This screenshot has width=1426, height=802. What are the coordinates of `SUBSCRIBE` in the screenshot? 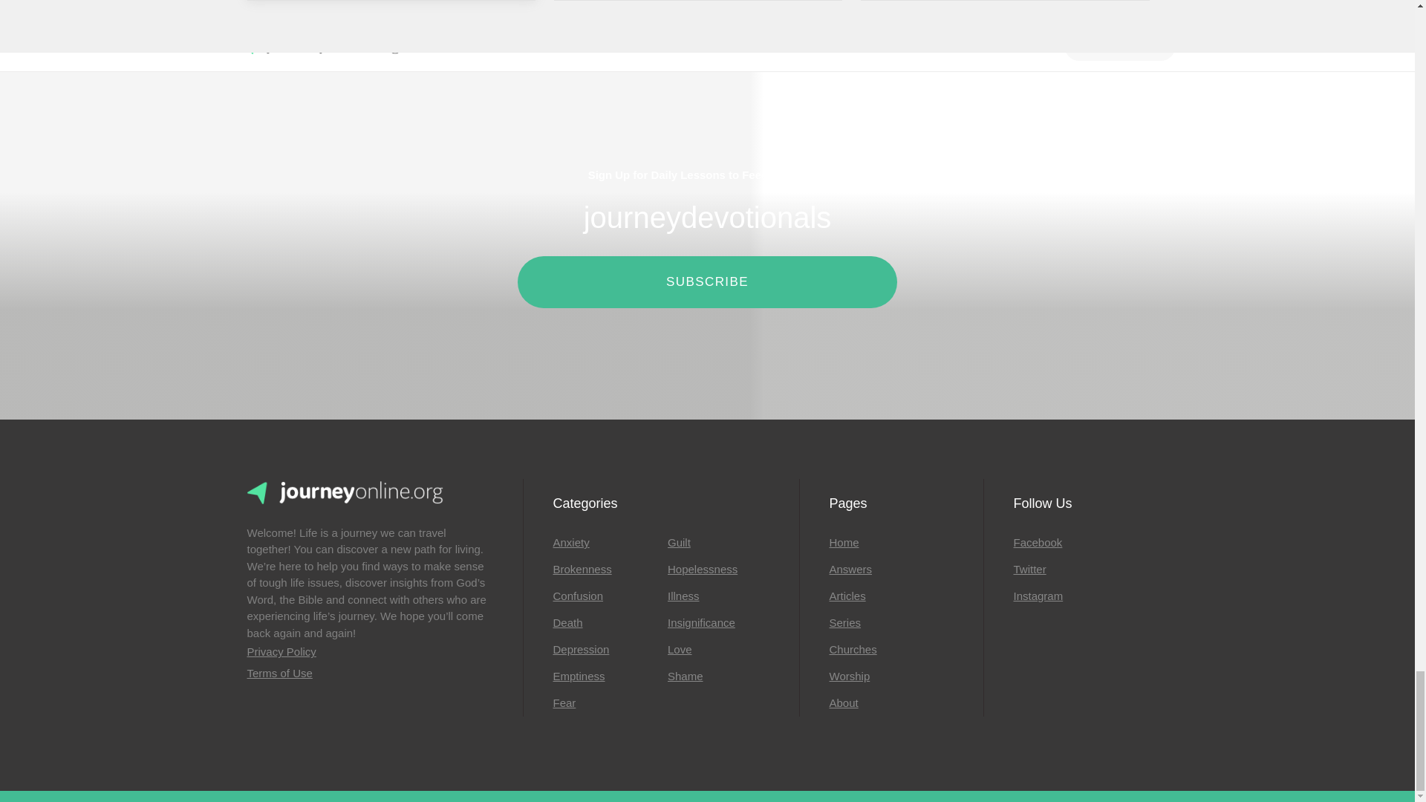 It's located at (707, 281).